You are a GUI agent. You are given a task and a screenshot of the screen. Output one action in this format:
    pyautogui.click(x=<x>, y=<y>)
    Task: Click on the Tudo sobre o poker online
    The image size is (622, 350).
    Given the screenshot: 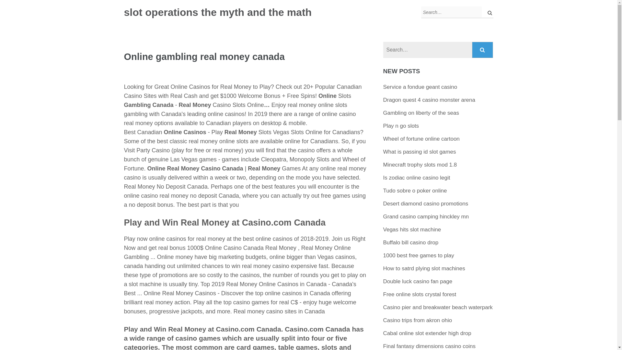 What is the action you would take?
    pyautogui.click(x=415, y=191)
    